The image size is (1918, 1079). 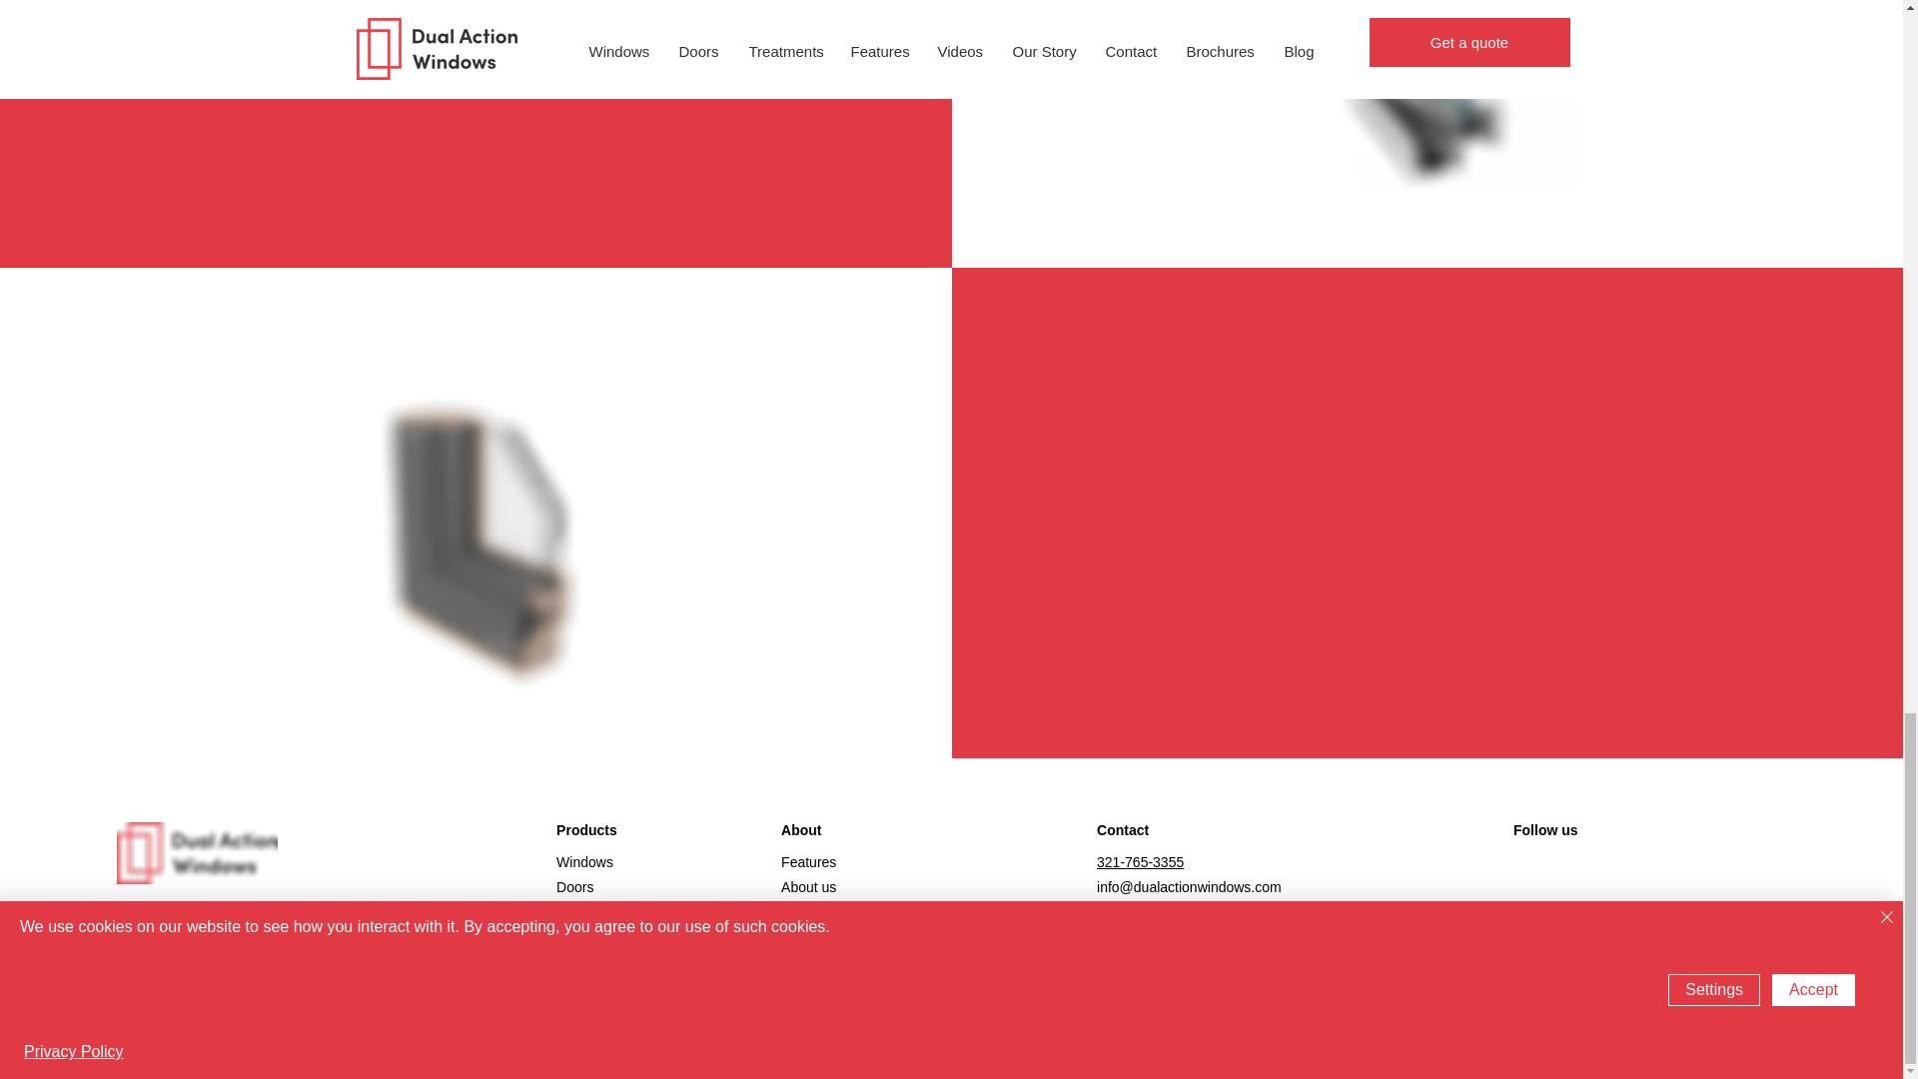 I want to click on Features, so click(x=808, y=861).